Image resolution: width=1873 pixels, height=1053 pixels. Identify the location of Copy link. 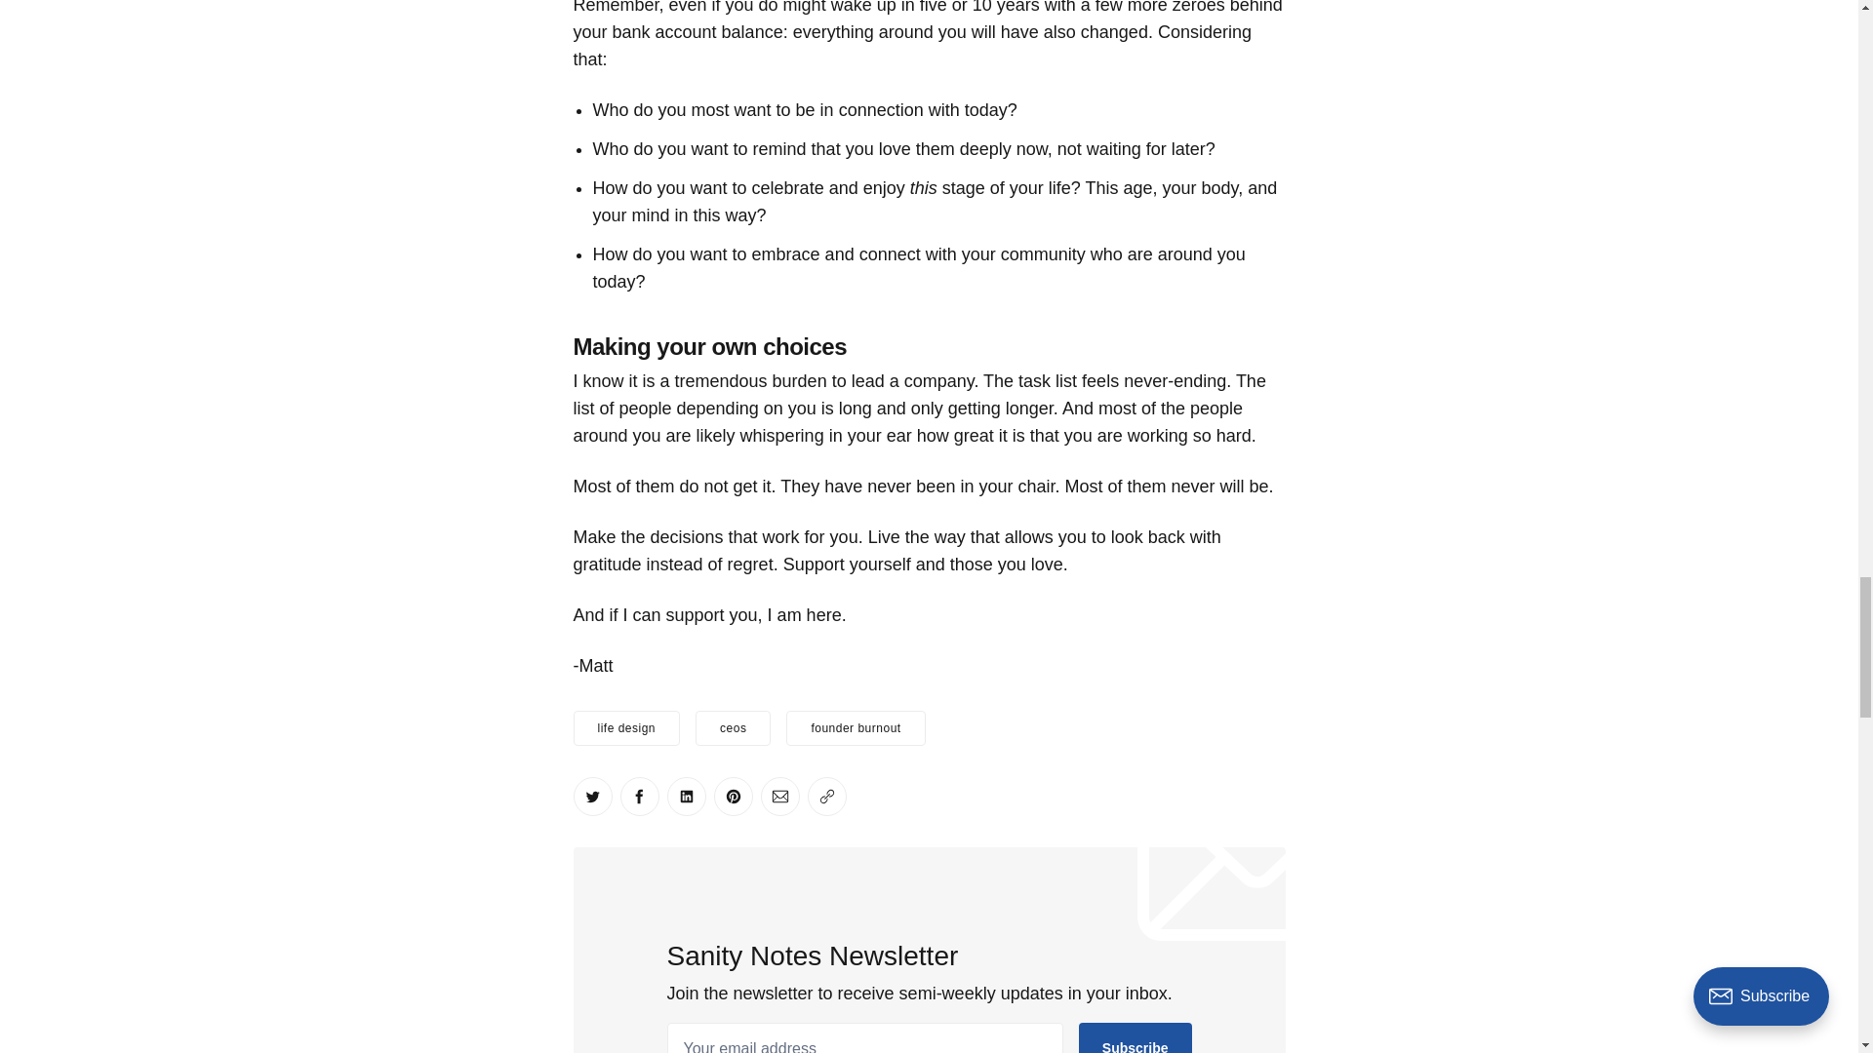
(826, 797).